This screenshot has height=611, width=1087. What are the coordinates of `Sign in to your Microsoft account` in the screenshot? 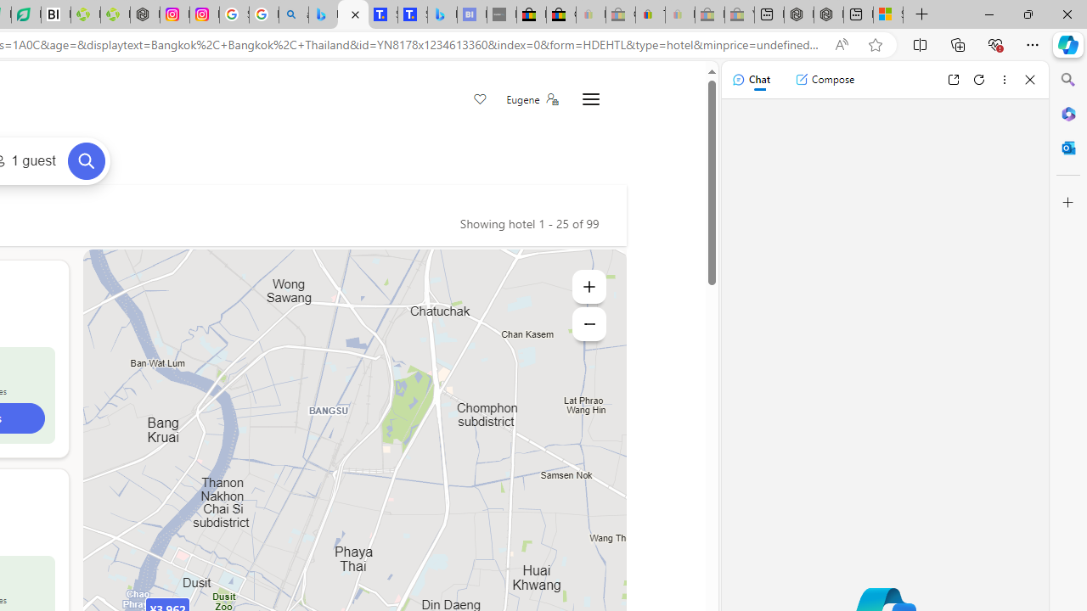 It's located at (888, 15).